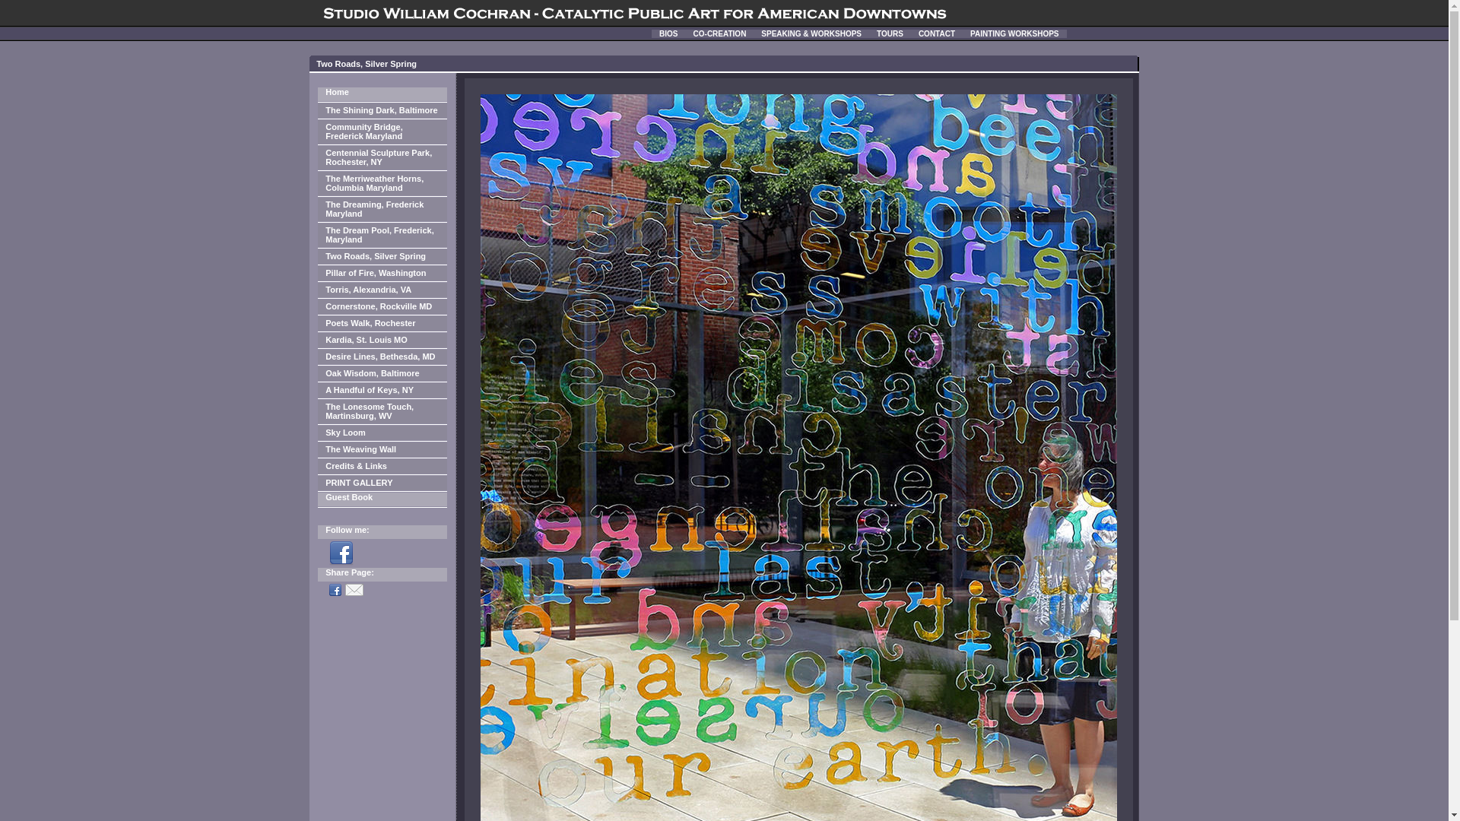 The image size is (1460, 821). I want to click on The Merriweather Horns, Columbia Maryland, so click(382, 183).